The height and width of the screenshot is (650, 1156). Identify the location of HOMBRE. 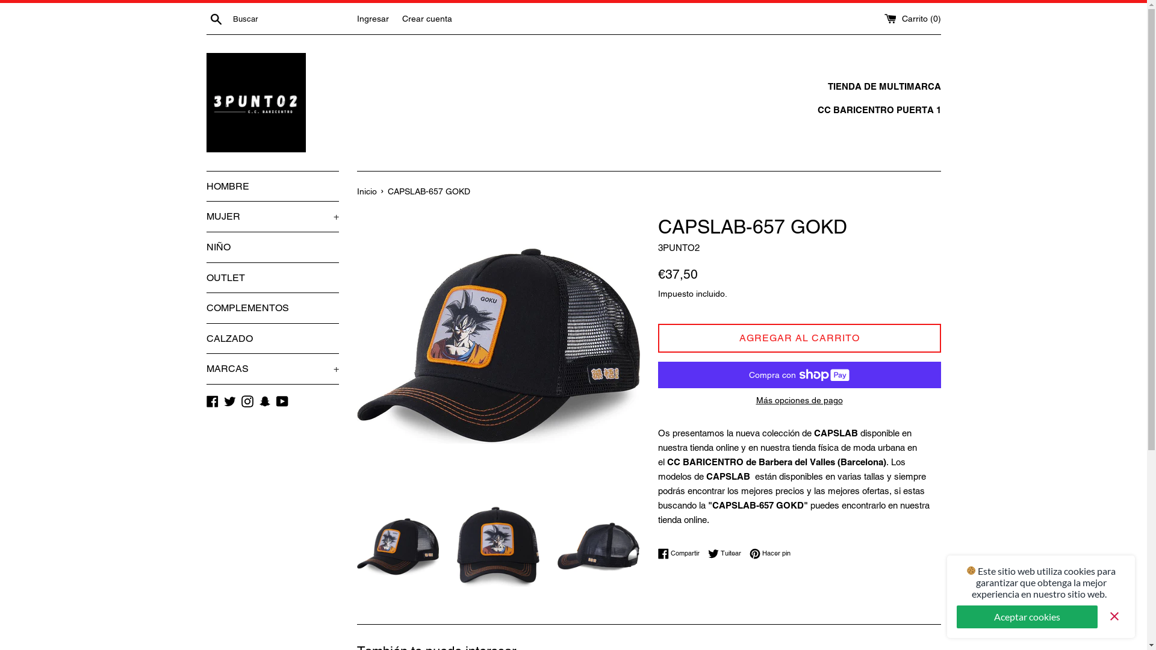
(272, 187).